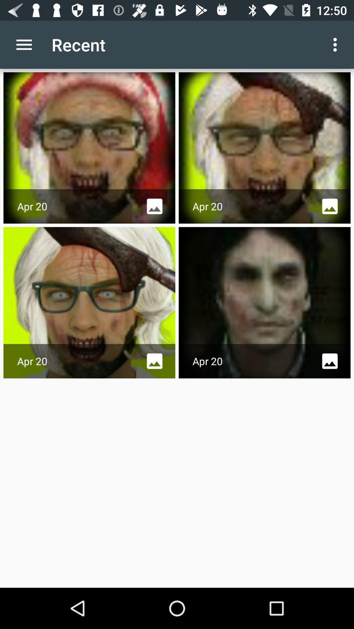 This screenshot has width=354, height=629. What do you see at coordinates (337, 45) in the screenshot?
I see `open the icon next to recent` at bounding box center [337, 45].